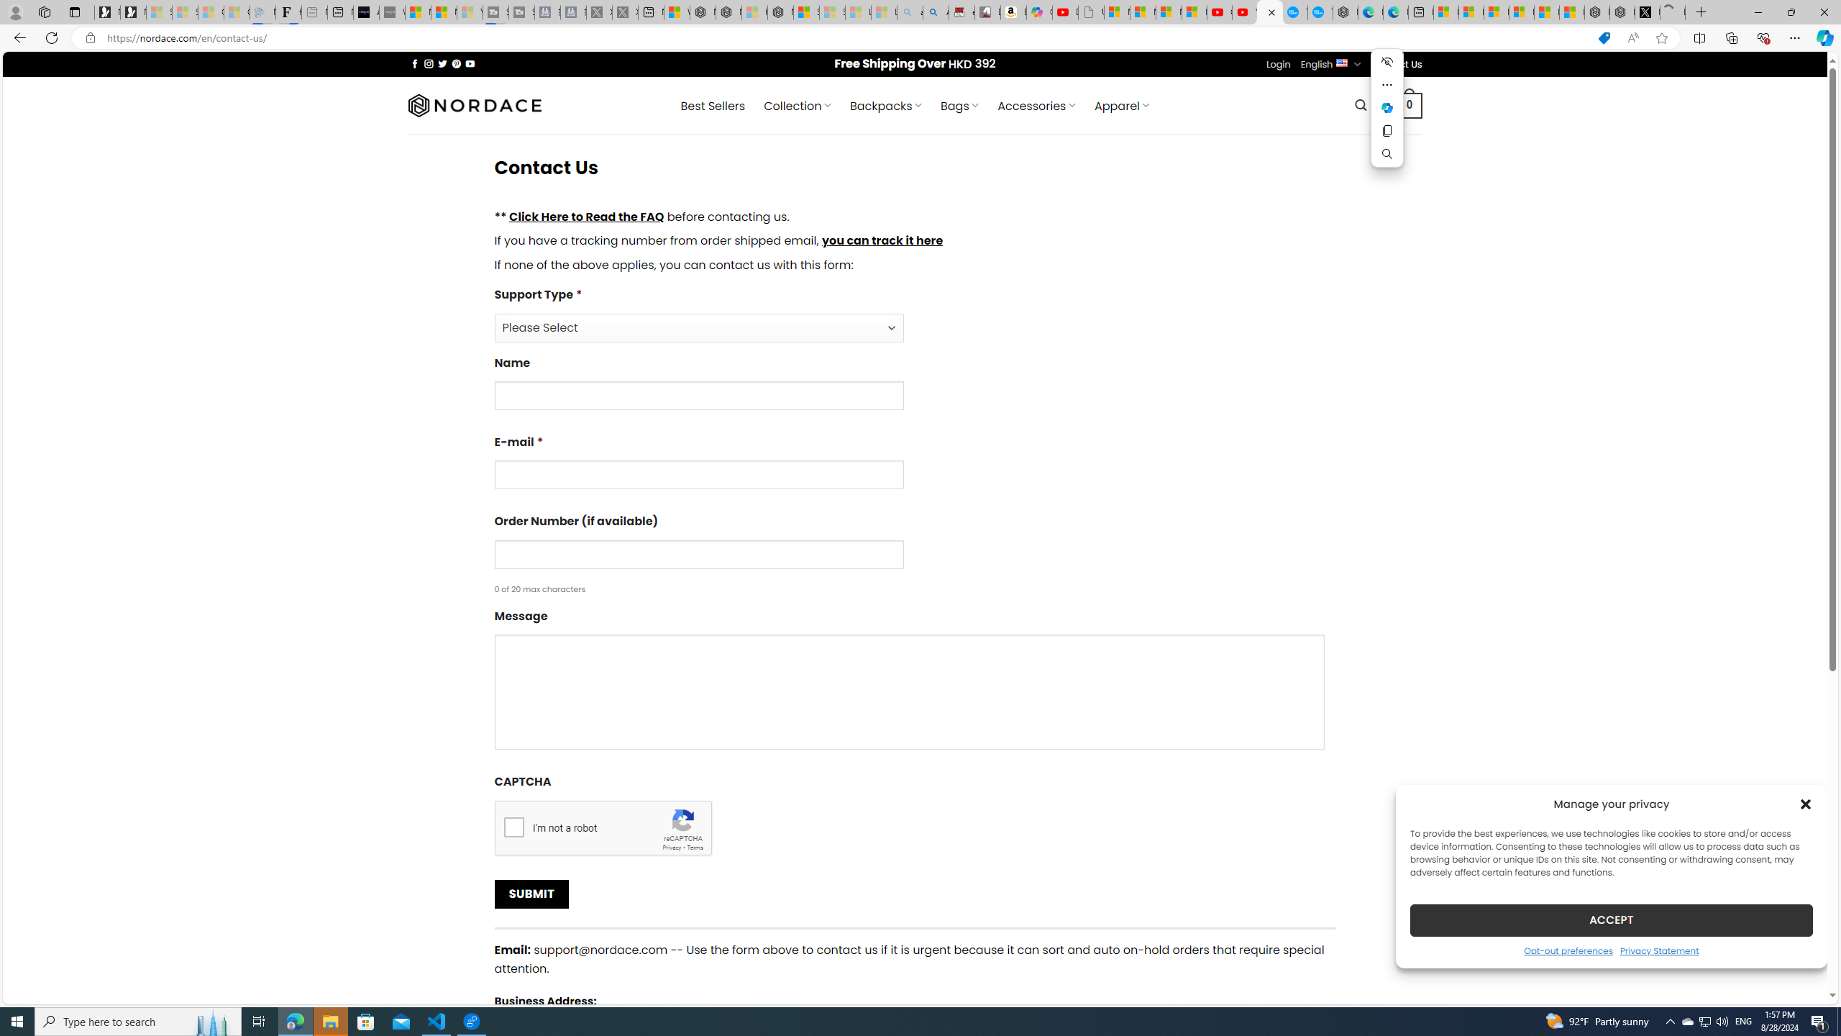 The height and width of the screenshot is (1036, 1841). Describe the element at coordinates (366, 12) in the screenshot. I see `AI Voice Changer for PC and Mac - Voice.ai` at that location.